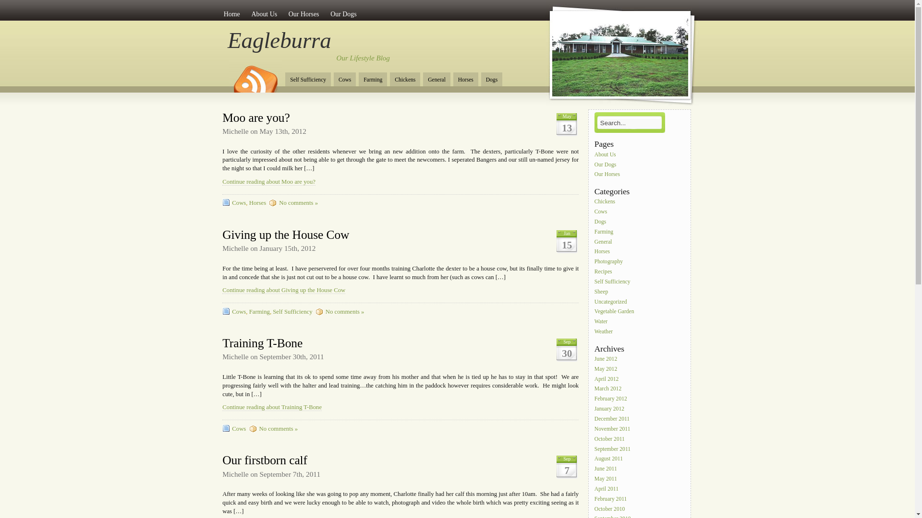  I want to click on October 2010, so click(610, 509).